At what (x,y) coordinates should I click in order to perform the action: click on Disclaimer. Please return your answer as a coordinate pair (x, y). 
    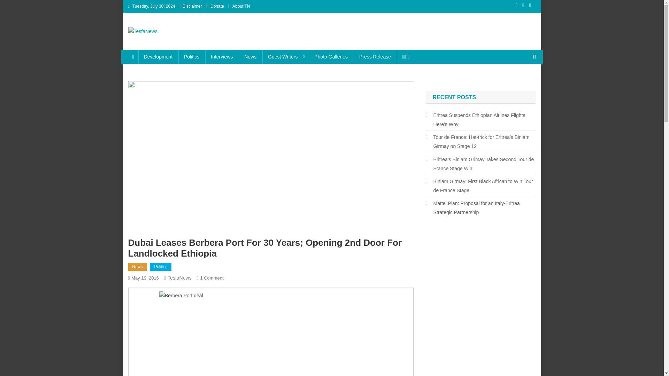
    Looking at the image, I should click on (192, 6).